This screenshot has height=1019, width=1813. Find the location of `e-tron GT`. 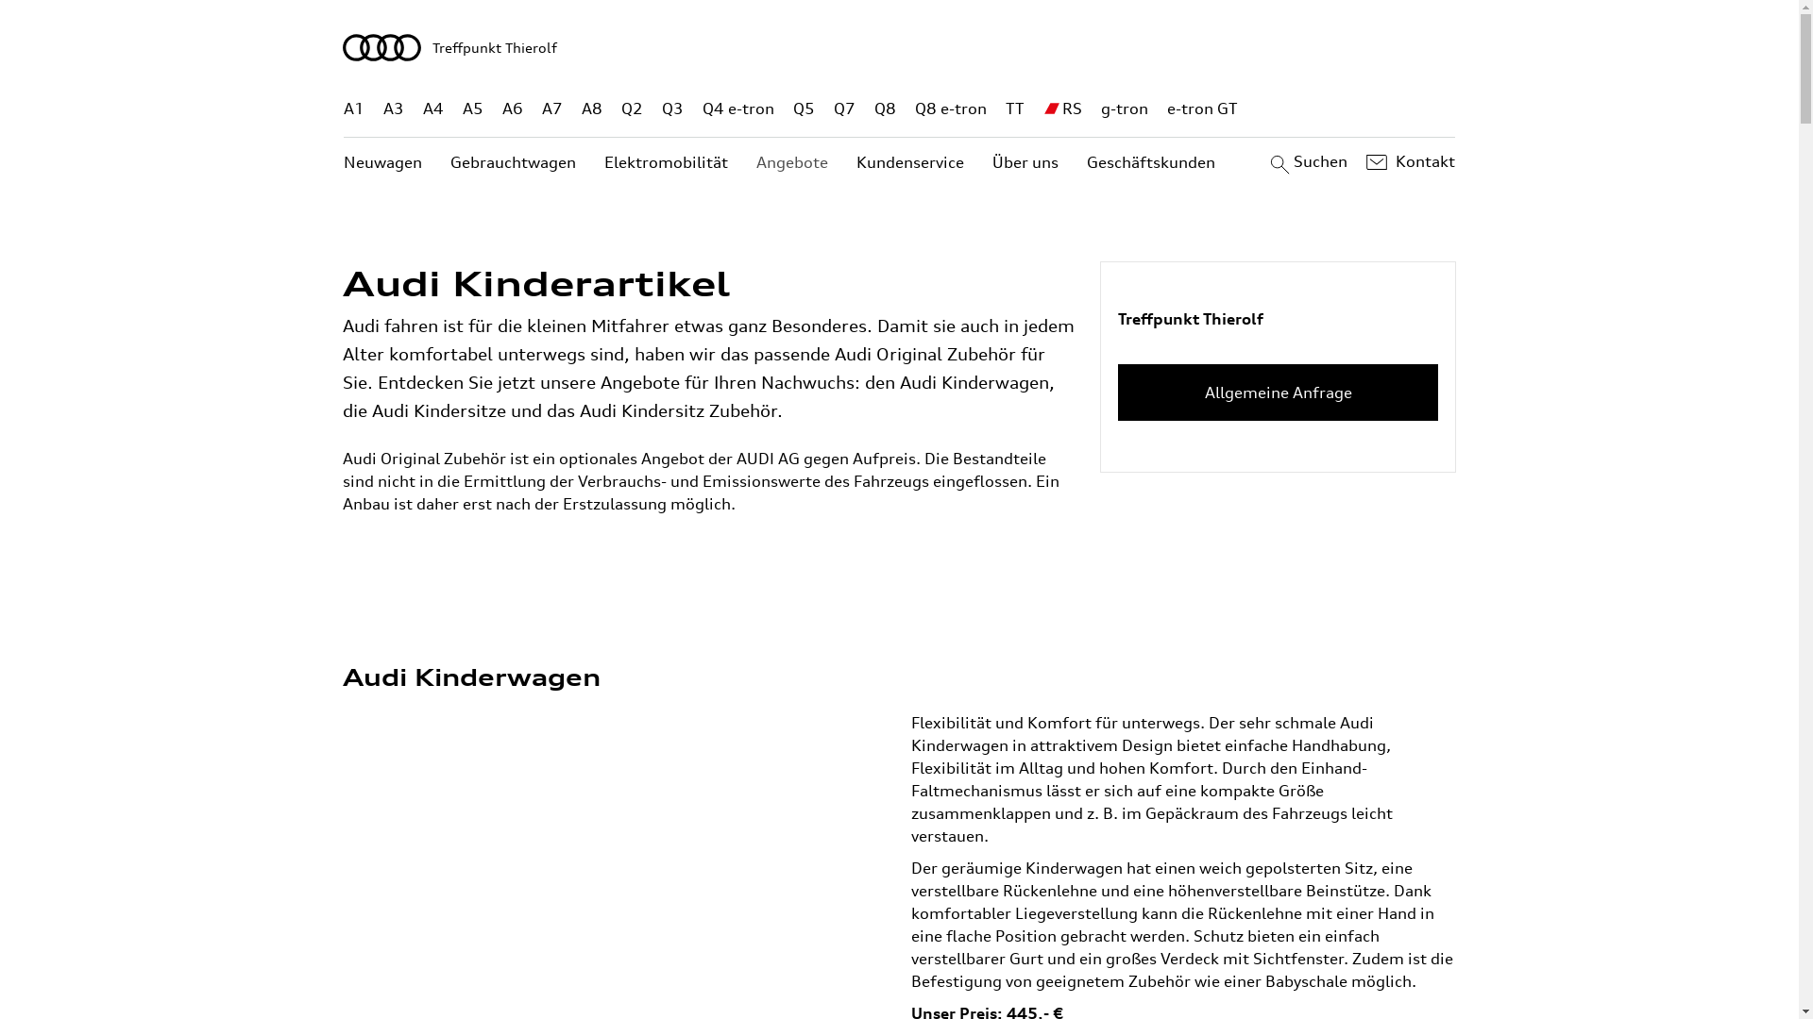

e-tron GT is located at coordinates (1203, 109).